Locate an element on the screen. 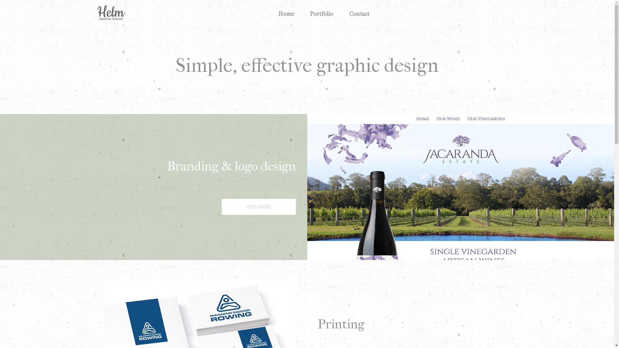 Image resolution: width=619 pixels, height=348 pixels. VIEW MORE is located at coordinates (259, 207).